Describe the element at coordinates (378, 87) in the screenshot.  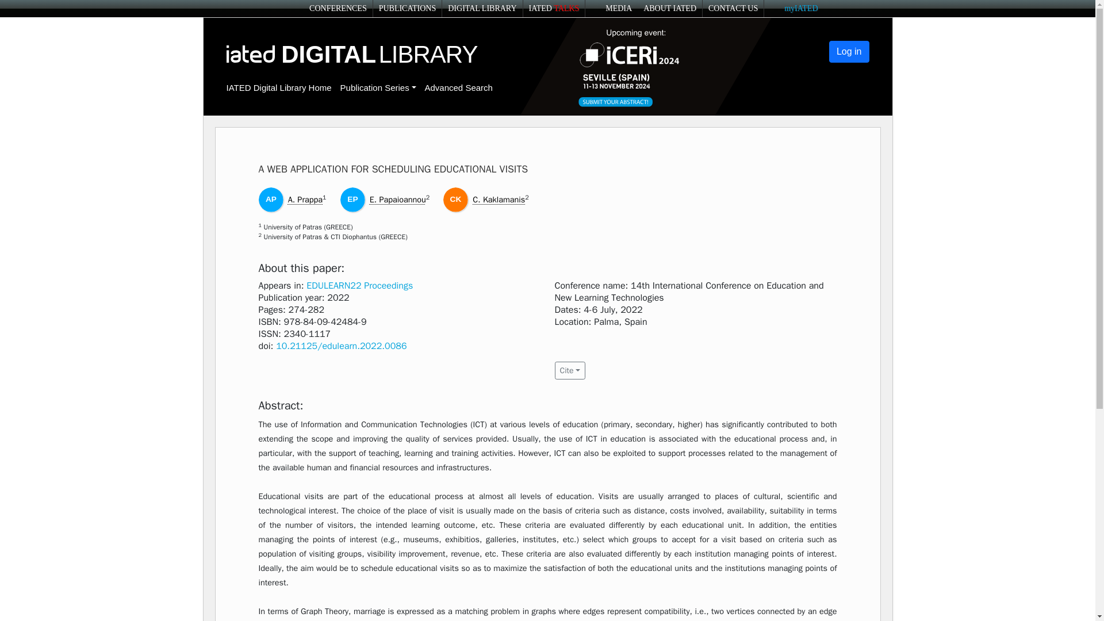
I see `Publication Series` at that location.